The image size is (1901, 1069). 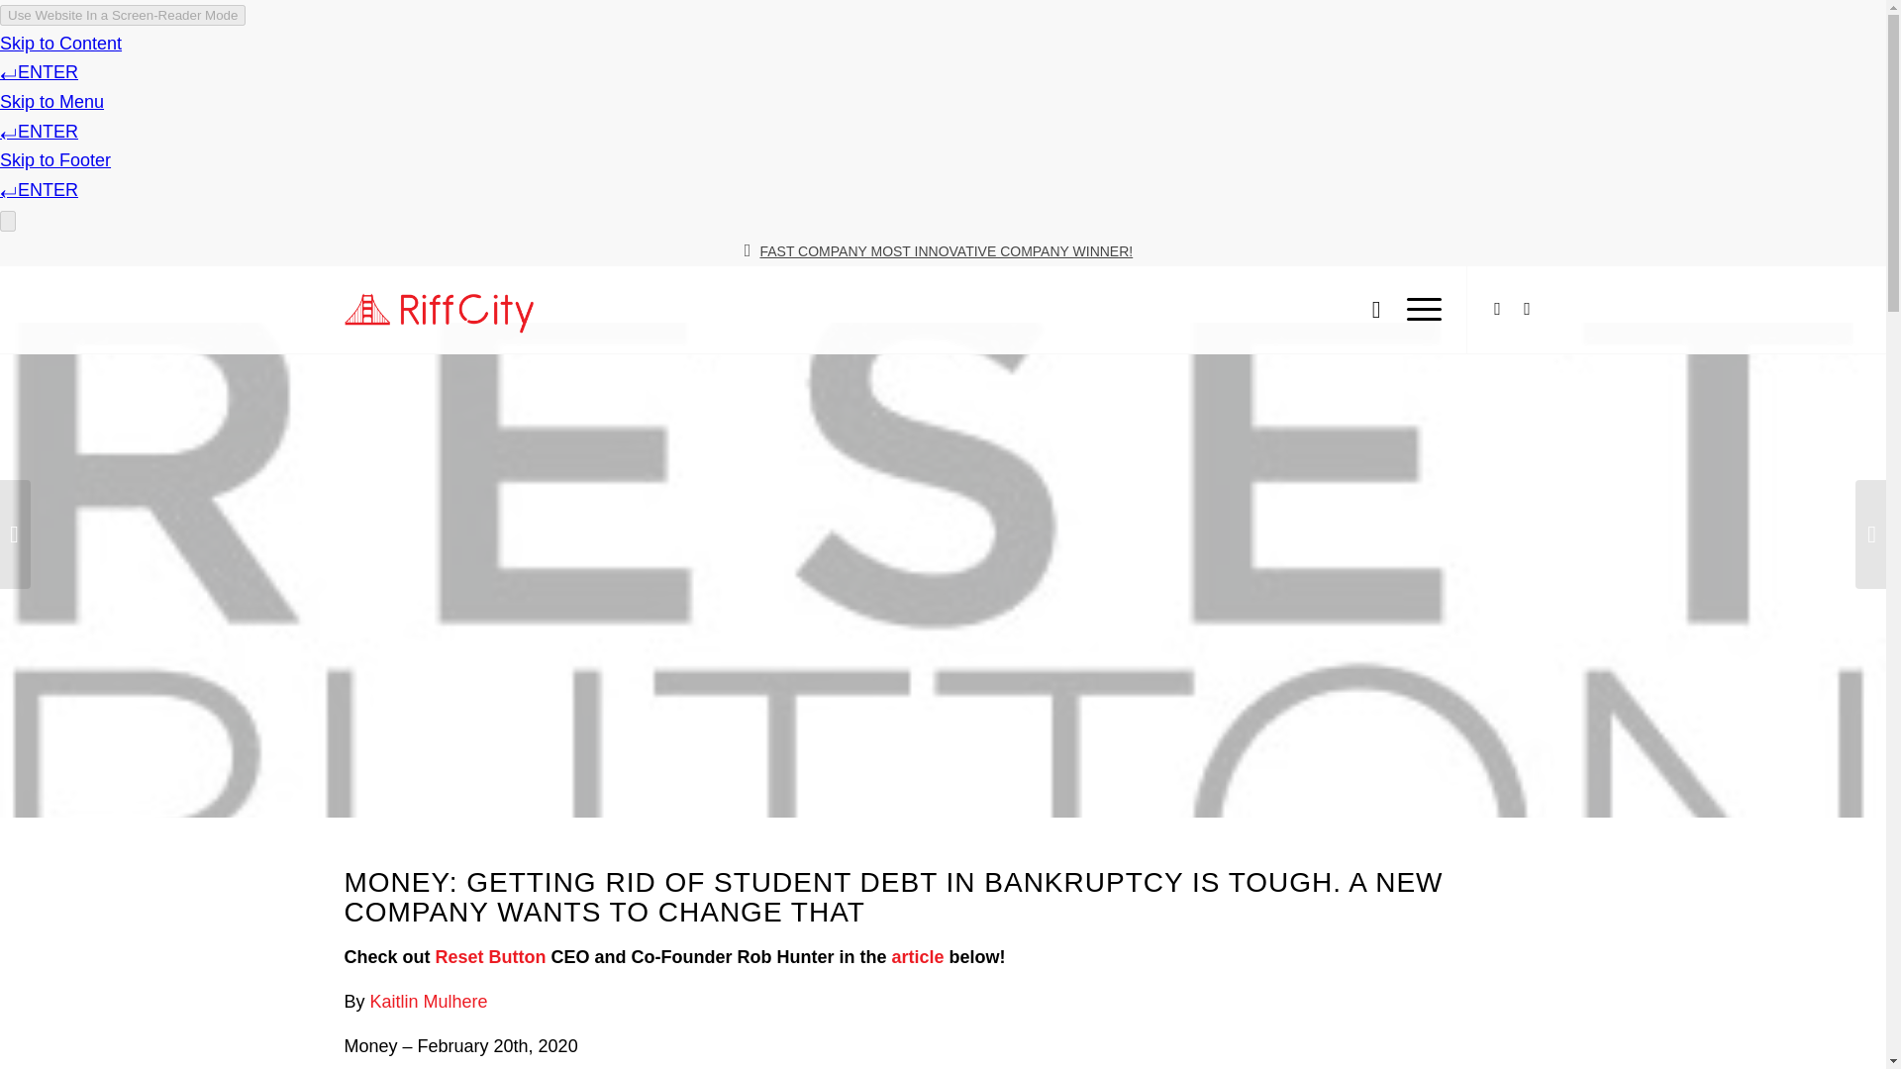 I want to click on Kaitlin Mulhere, so click(x=430, y=1002).